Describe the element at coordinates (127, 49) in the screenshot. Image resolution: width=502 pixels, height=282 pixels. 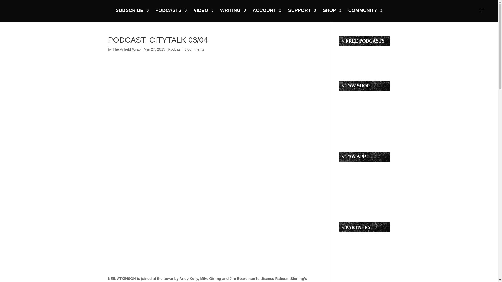
I see `Posts by The Anfield Wrap` at that location.